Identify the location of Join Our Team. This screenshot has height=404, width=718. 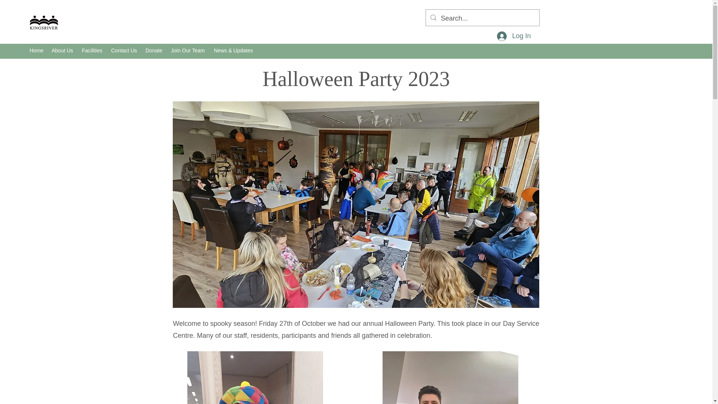
(188, 50).